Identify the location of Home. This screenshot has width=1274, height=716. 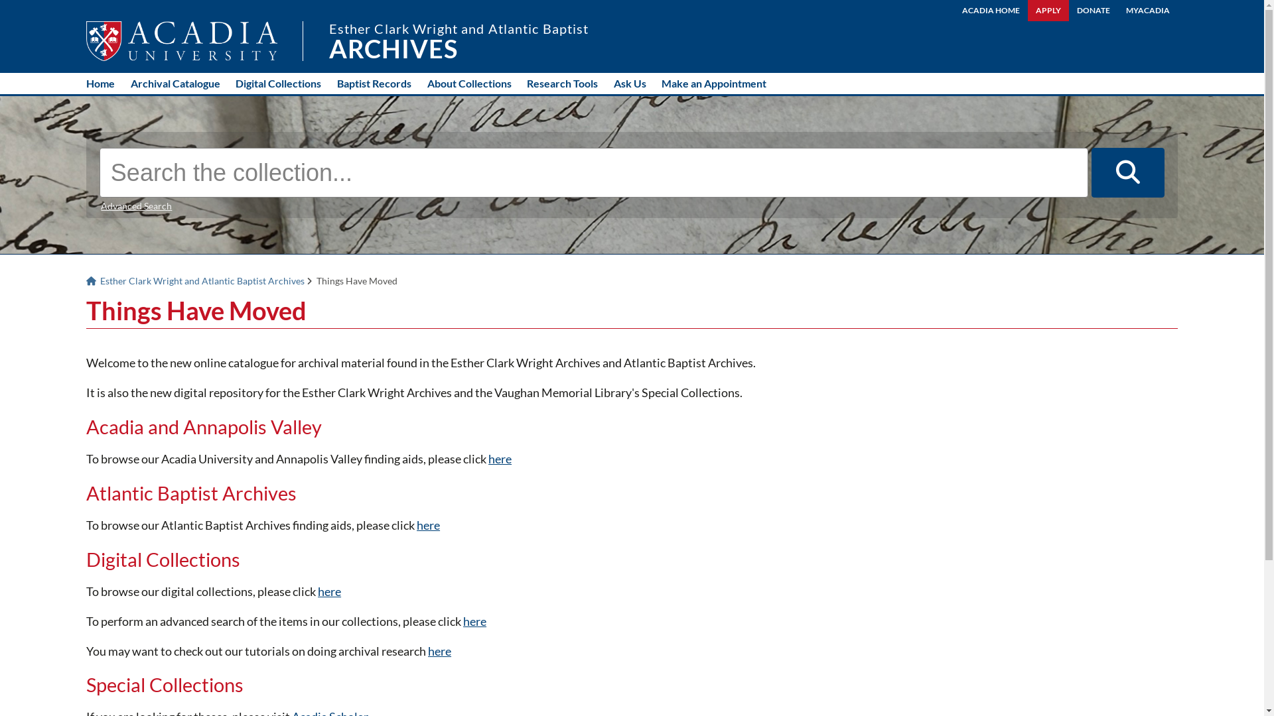
(101, 84).